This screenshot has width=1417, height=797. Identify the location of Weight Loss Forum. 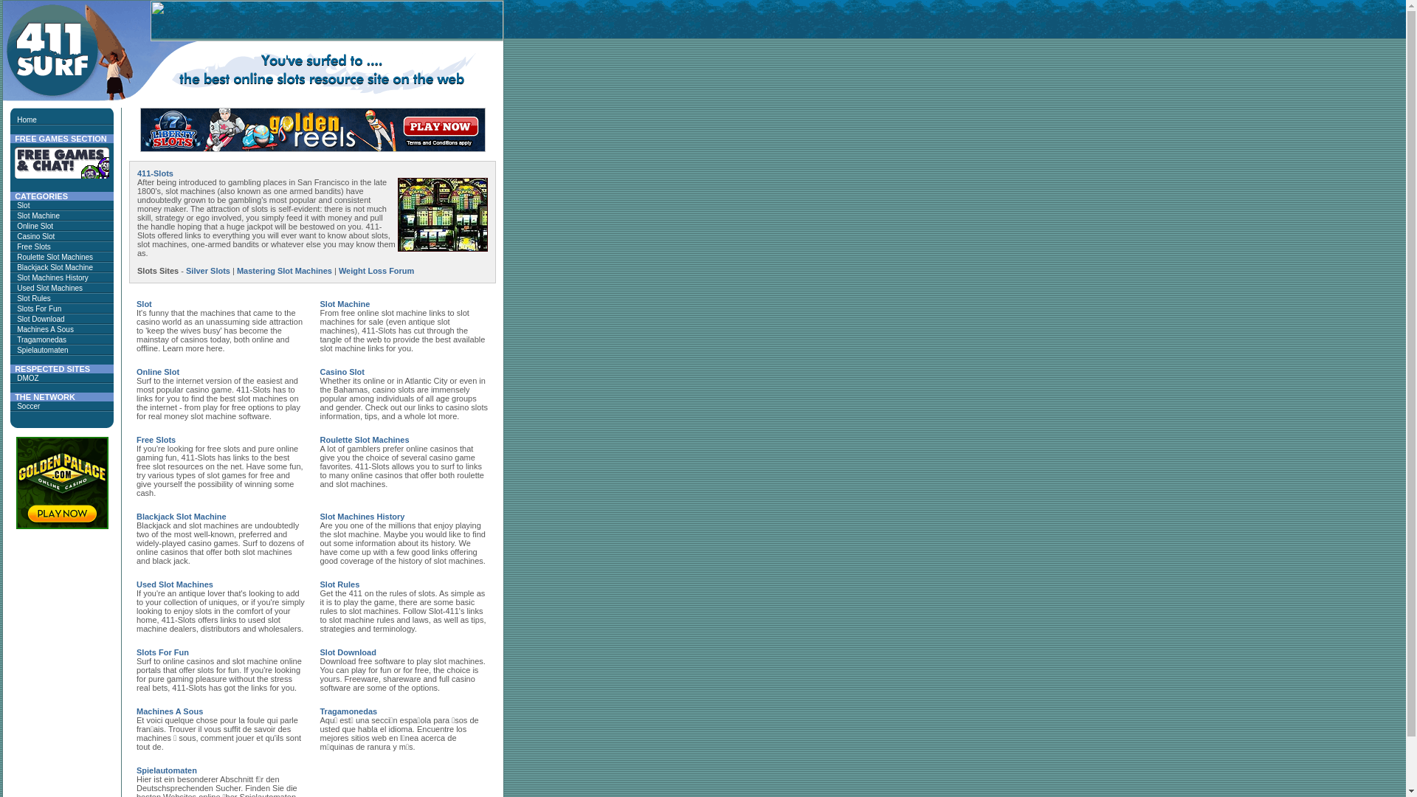
(376, 271).